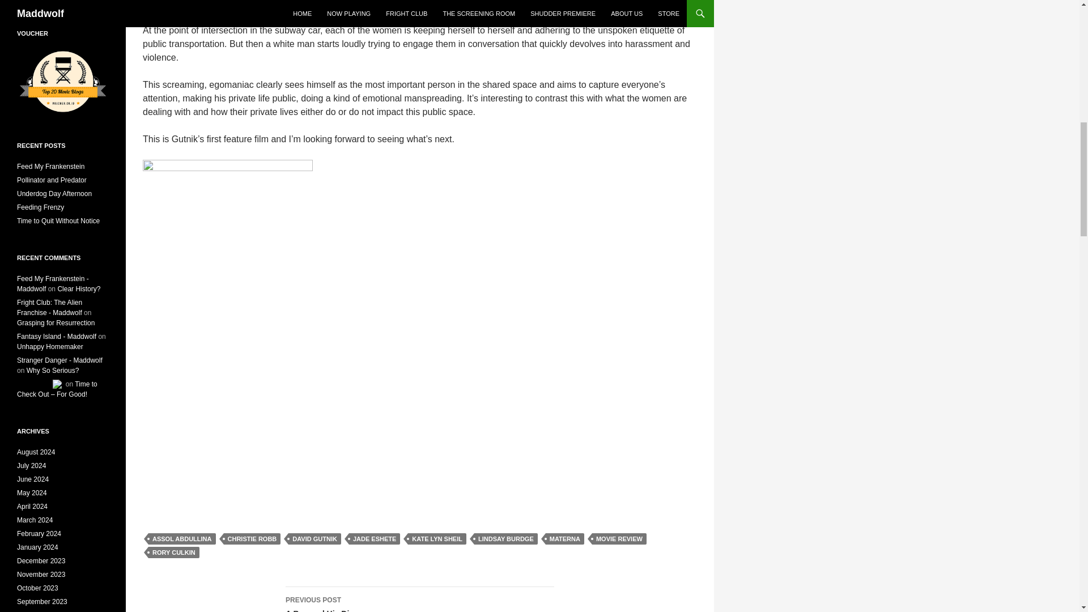  What do you see at coordinates (619, 538) in the screenshot?
I see `Feeding Frenzy` at bounding box center [619, 538].